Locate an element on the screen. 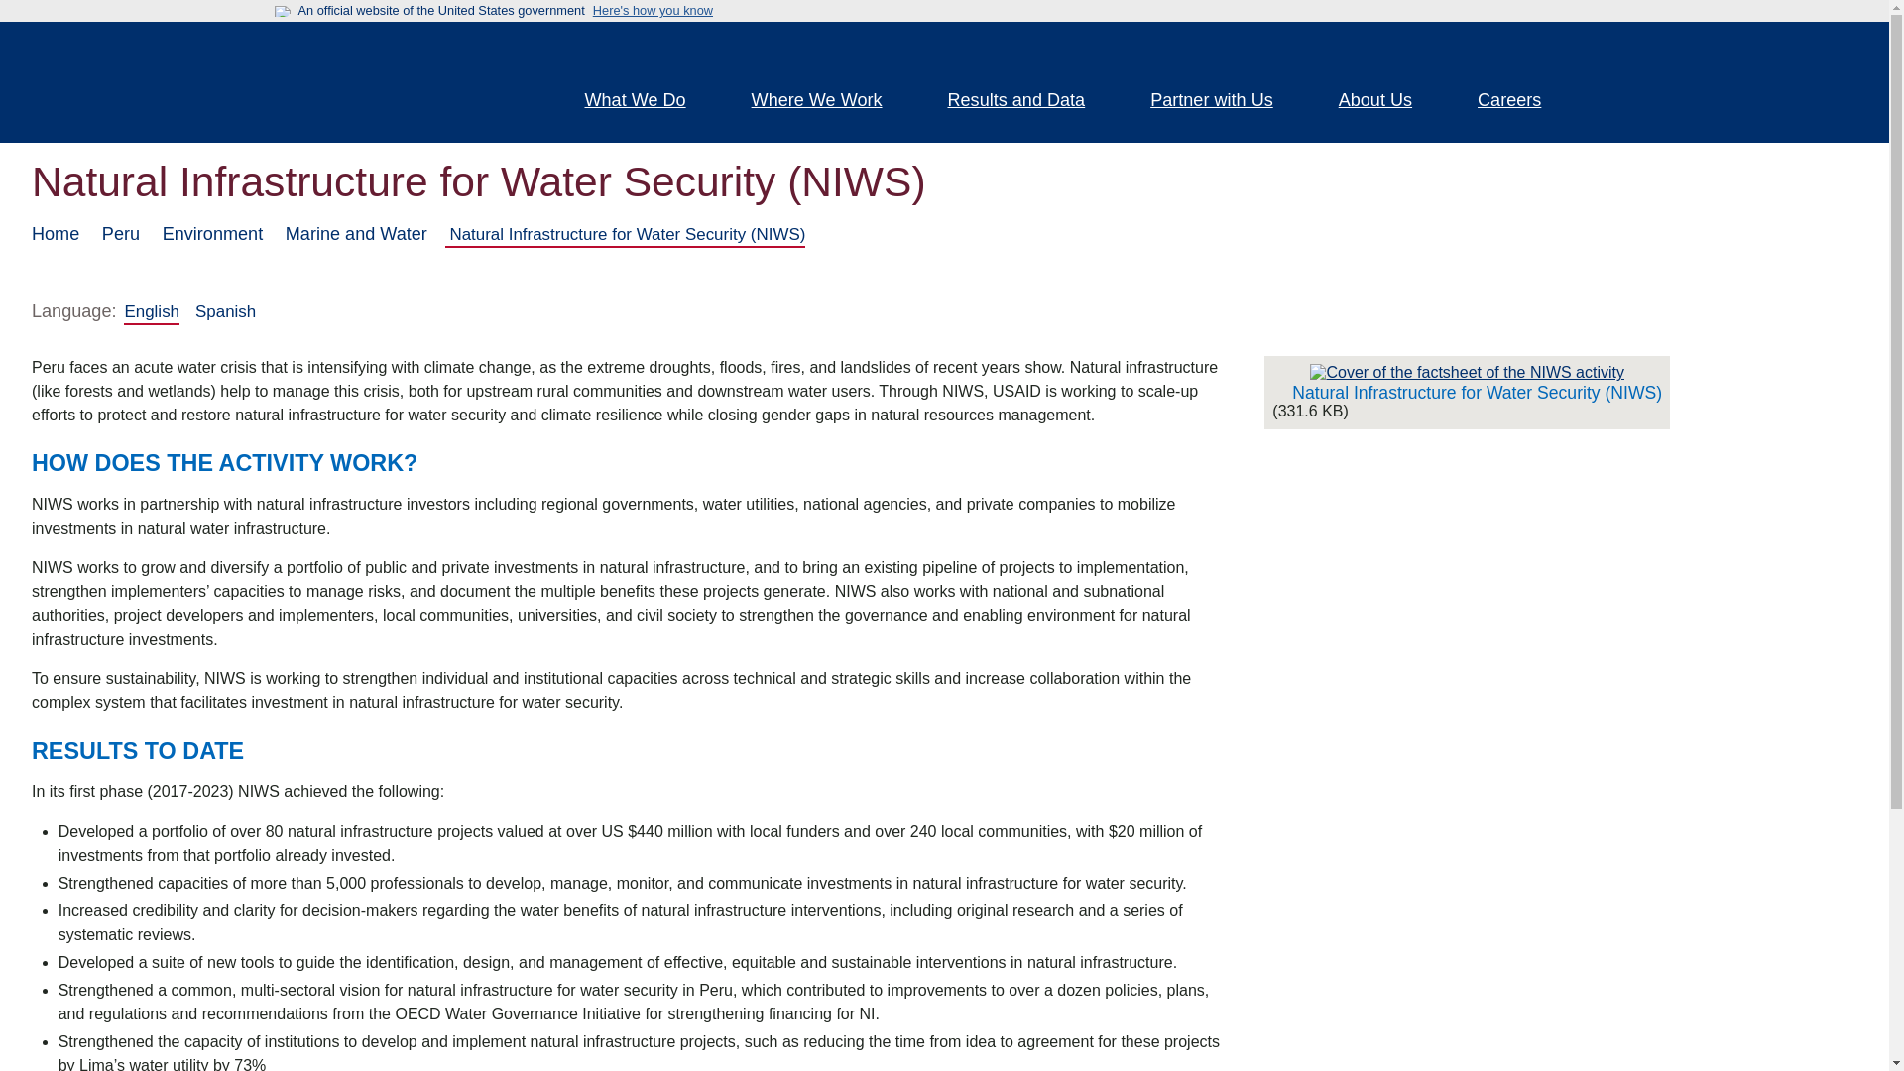 This screenshot has height=1071, width=1904. Home is located at coordinates (56, 234).